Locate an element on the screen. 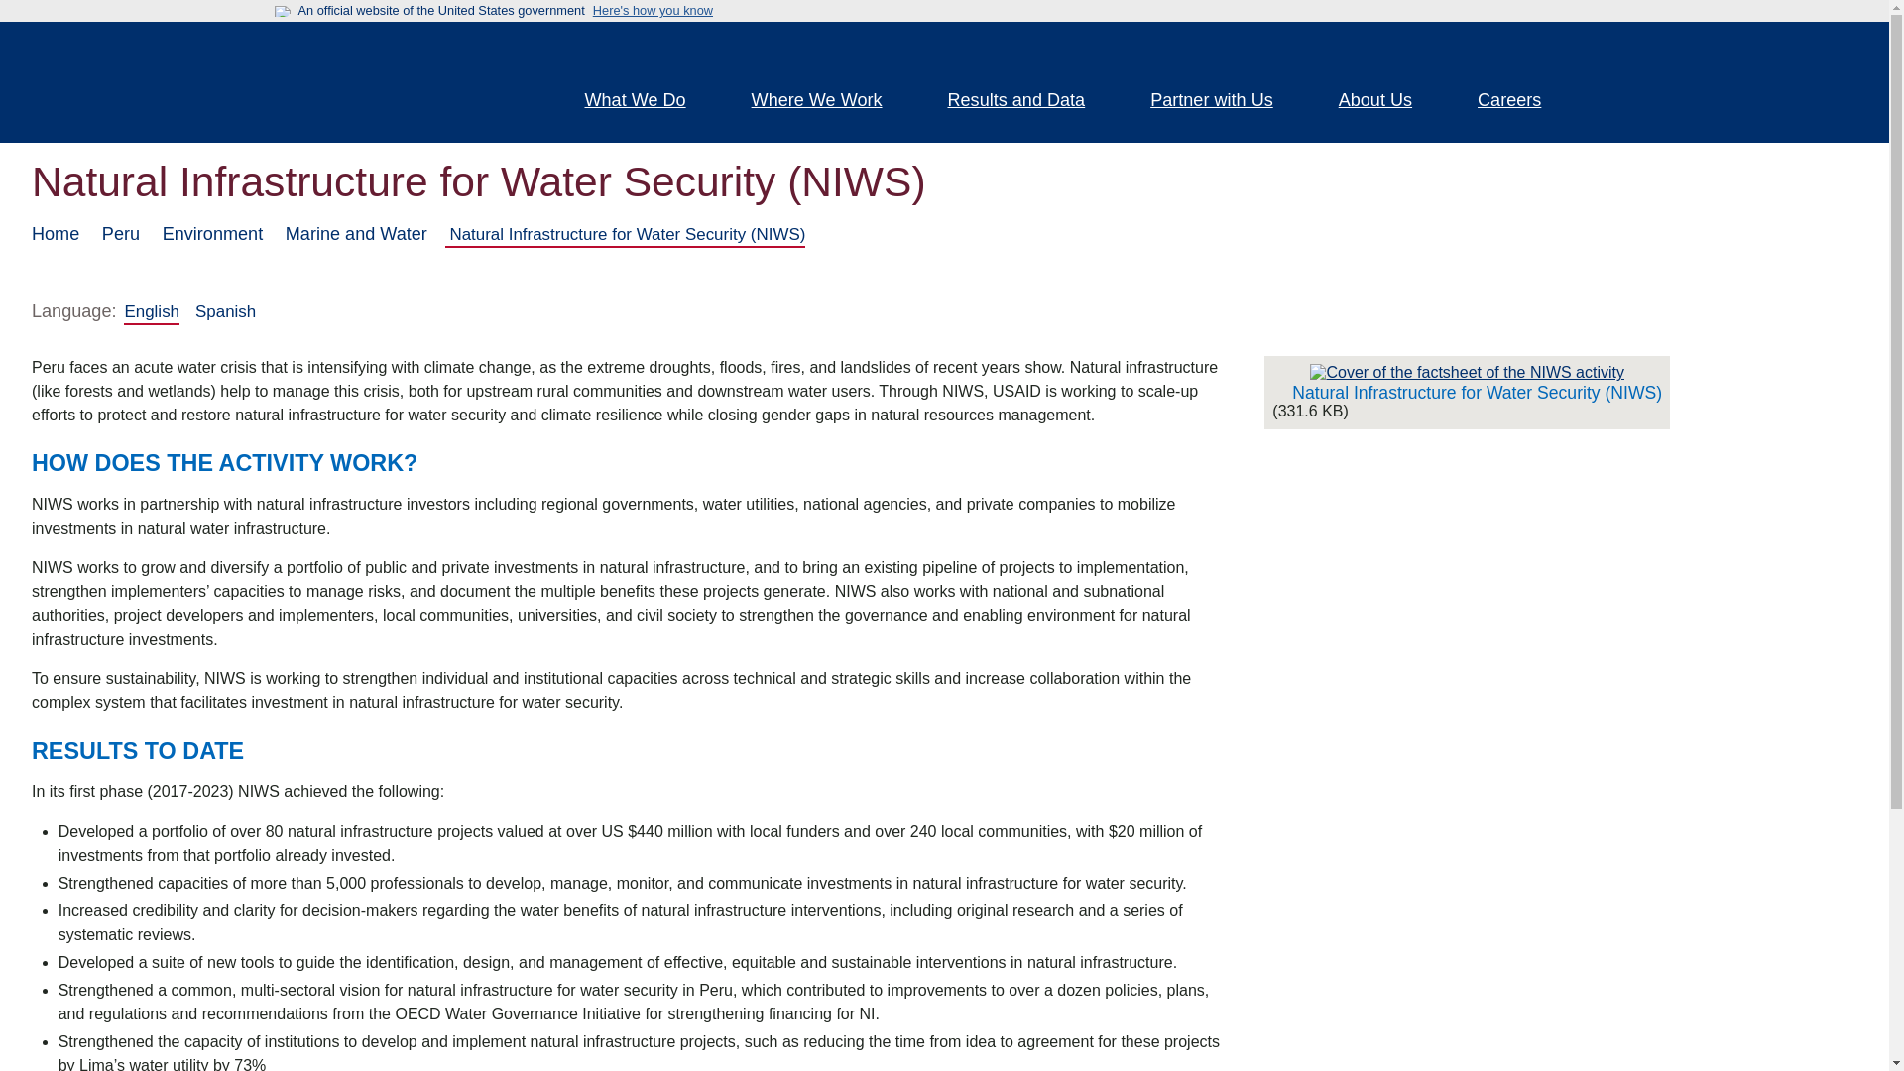 This screenshot has height=1071, width=1904. Home is located at coordinates (56, 234).